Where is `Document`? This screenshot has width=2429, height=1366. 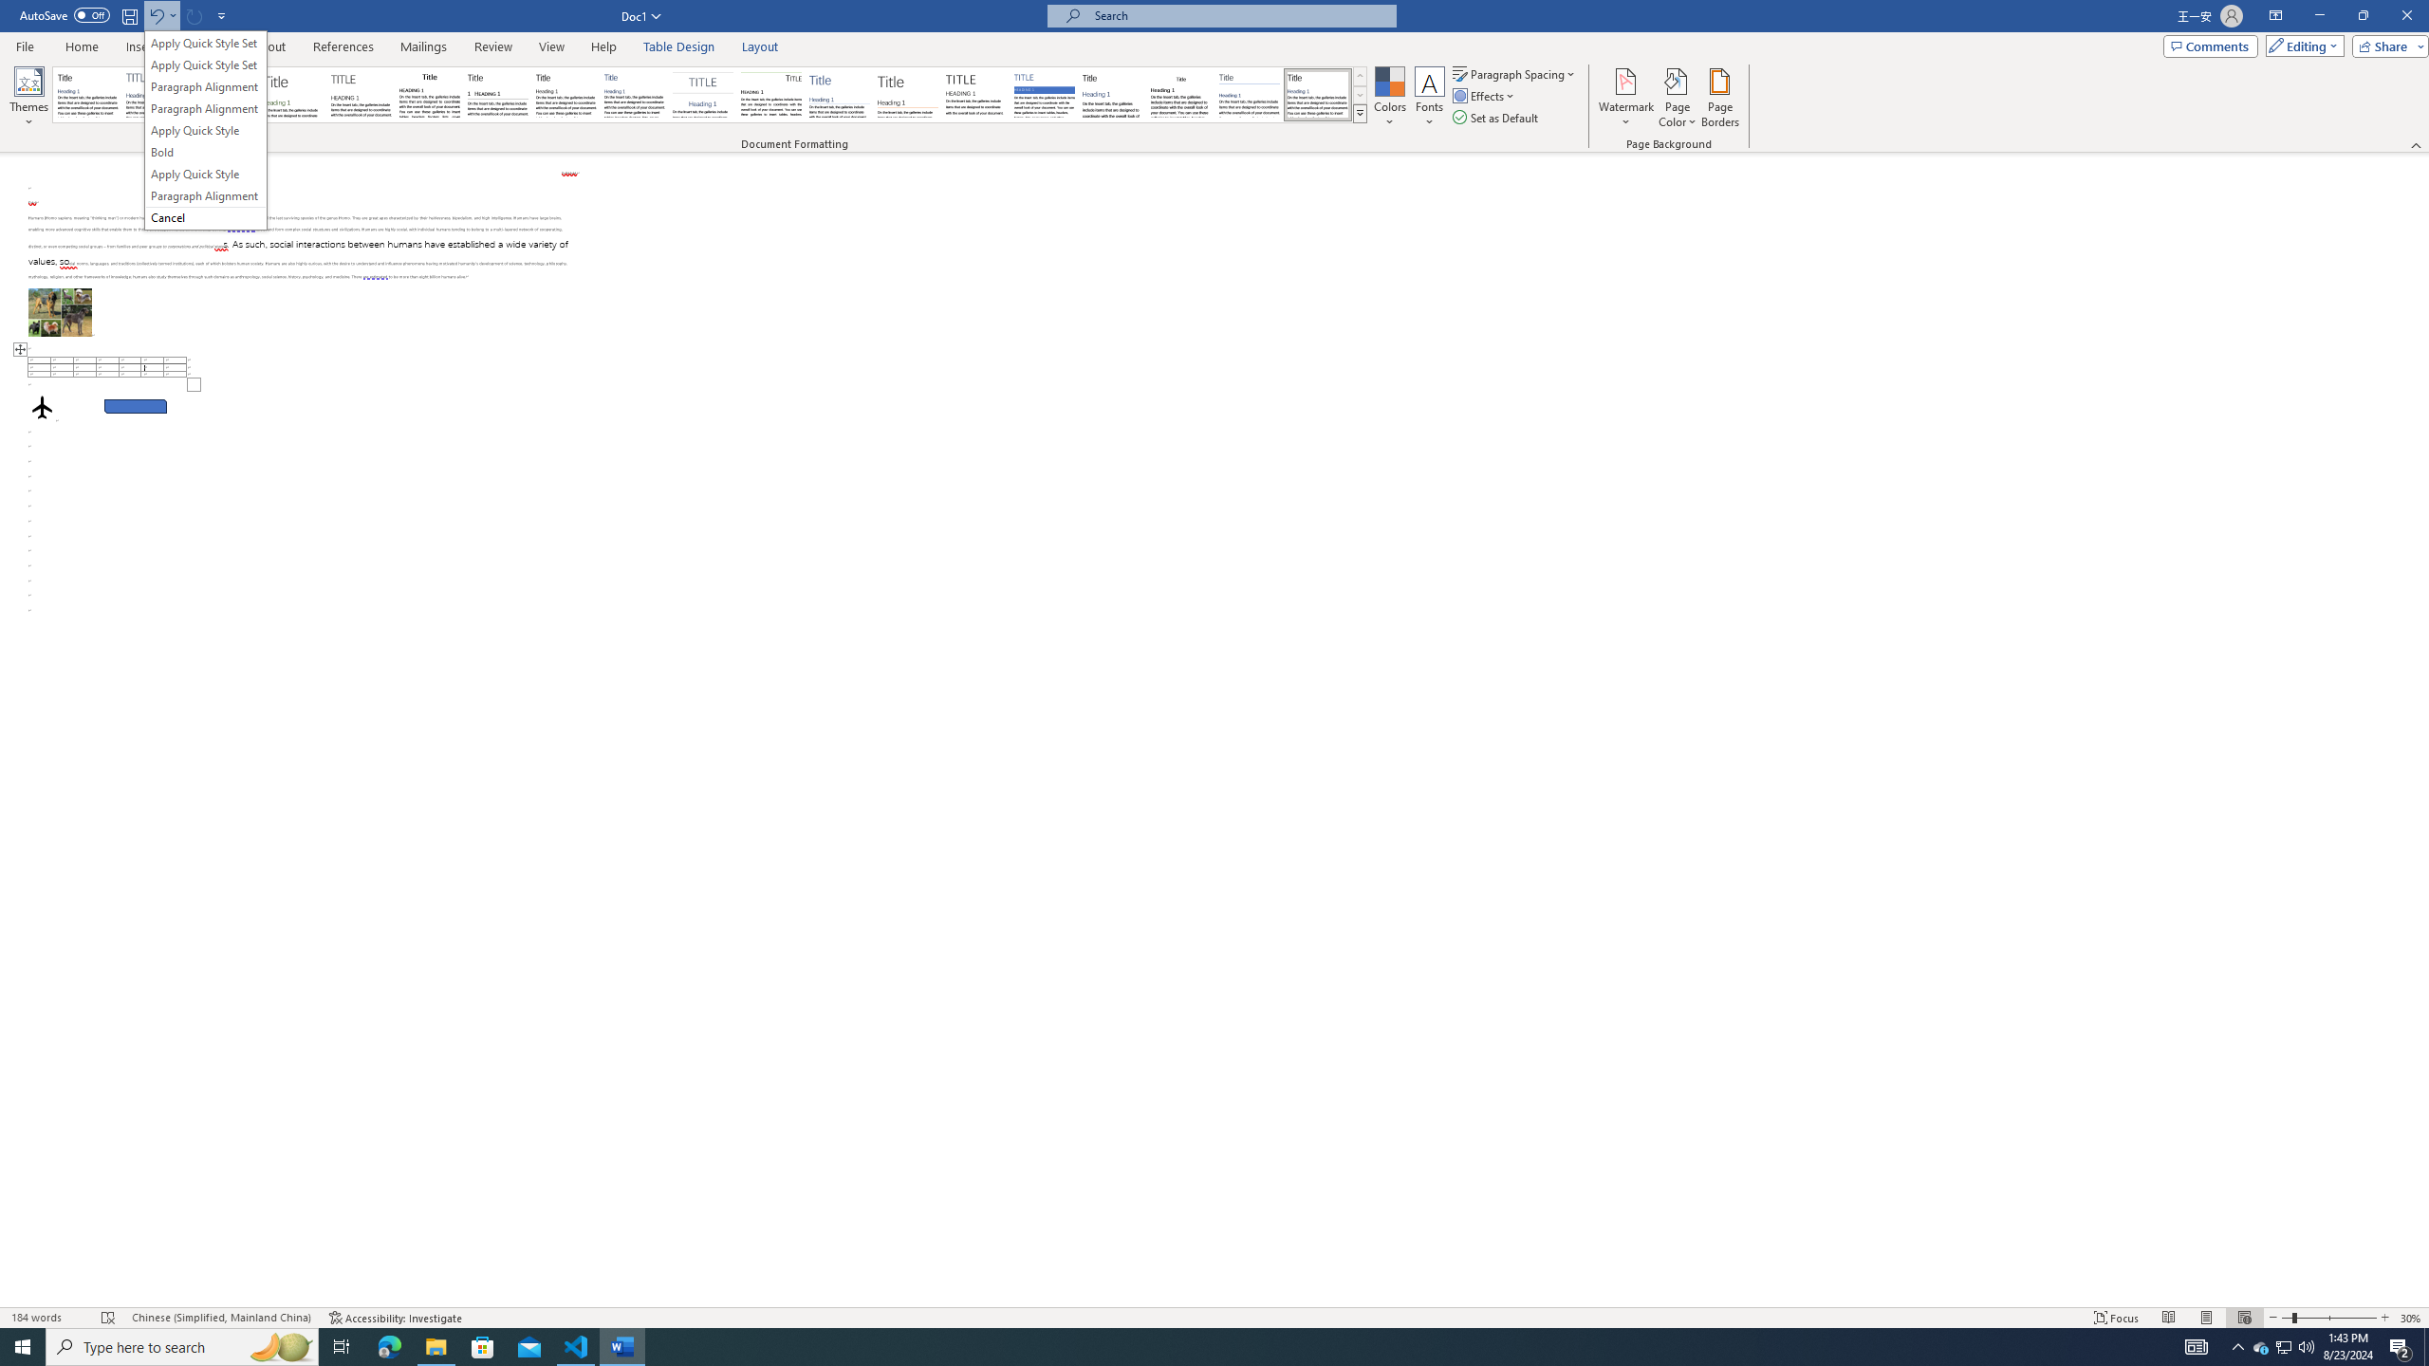 Document is located at coordinates (87, 95).